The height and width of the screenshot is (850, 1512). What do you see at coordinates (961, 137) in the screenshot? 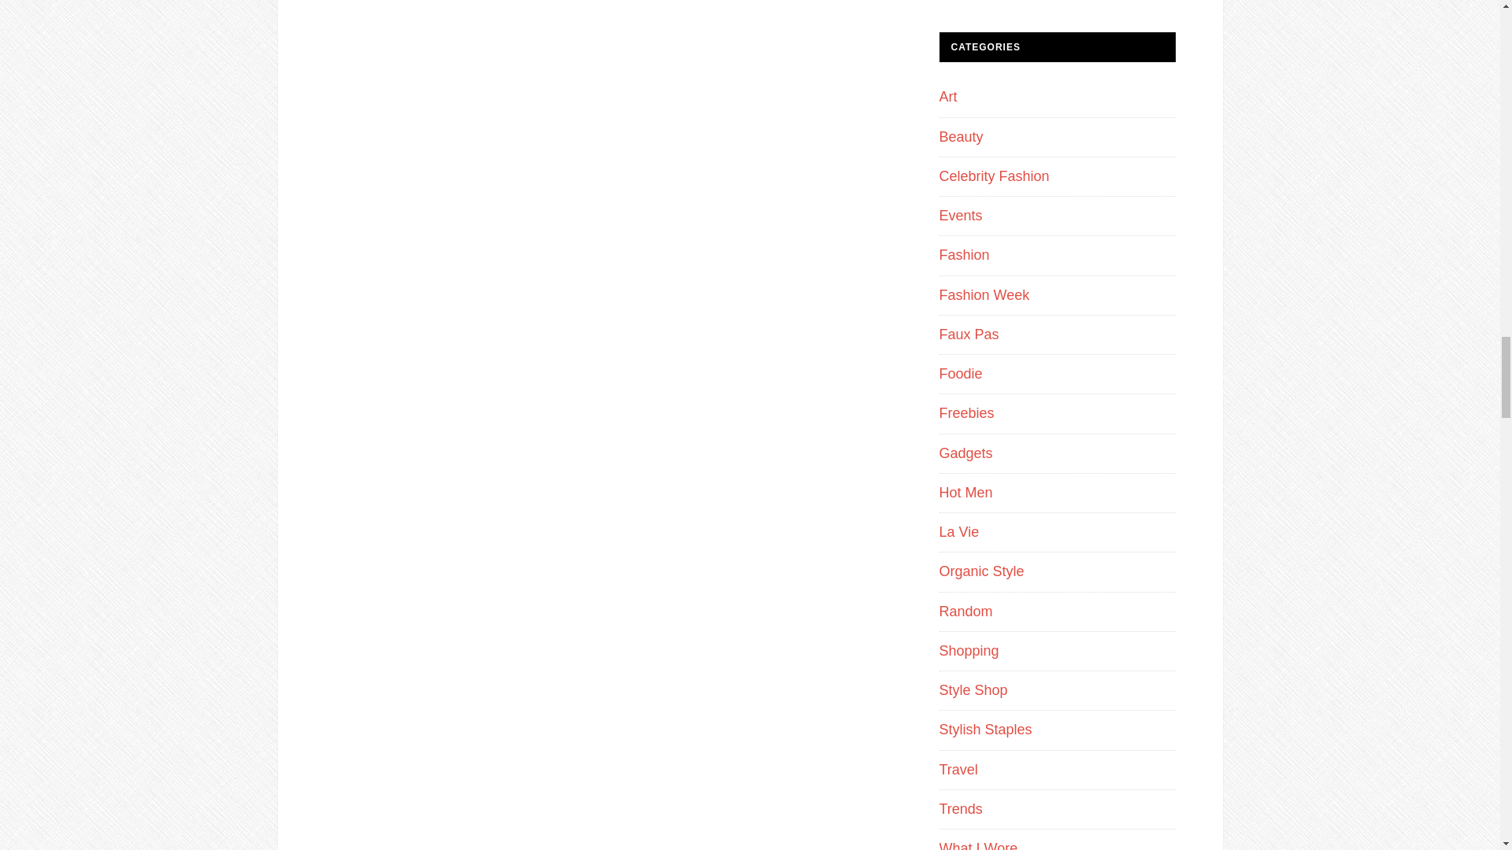
I see `Beauty` at bounding box center [961, 137].